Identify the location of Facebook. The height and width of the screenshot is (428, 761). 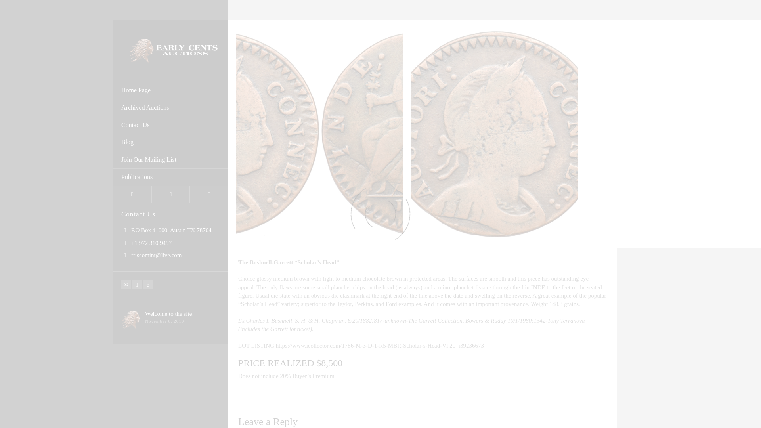
(137, 285).